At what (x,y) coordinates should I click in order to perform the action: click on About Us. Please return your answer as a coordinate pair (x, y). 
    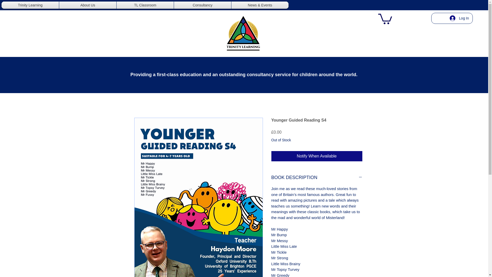
    Looking at the image, I should click on (88, 5).